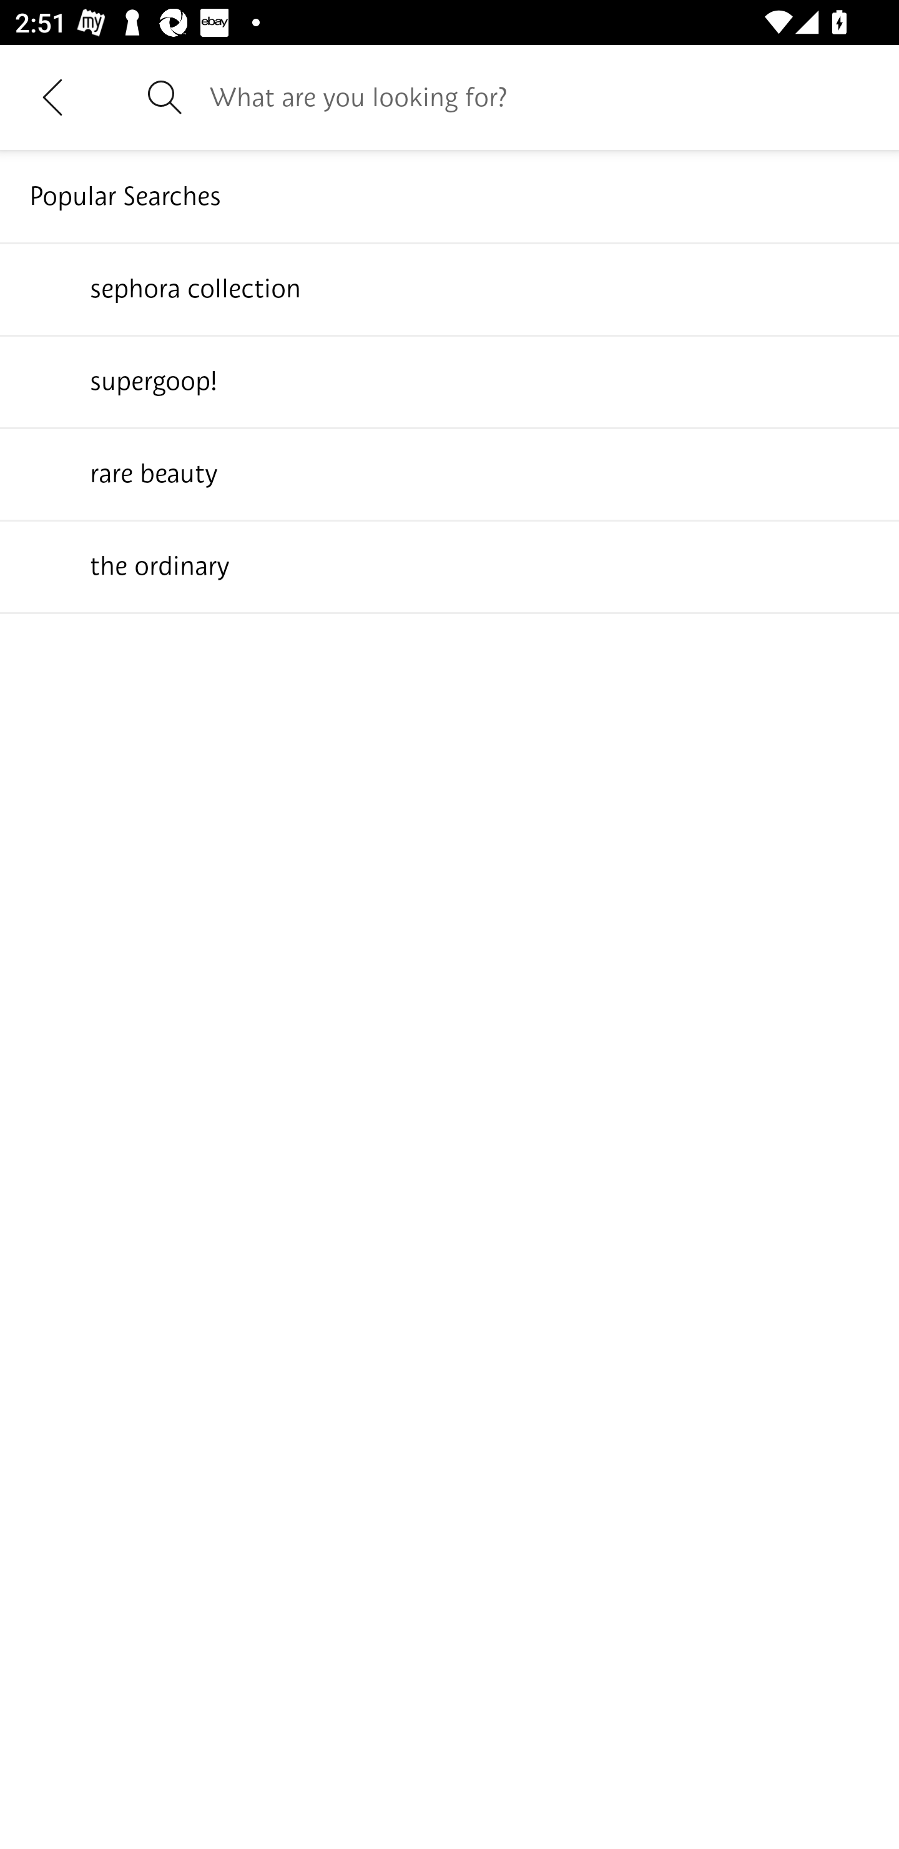 This screenshot has width=899, height=1849. I want to click on supergoop!, so click(449, 380).